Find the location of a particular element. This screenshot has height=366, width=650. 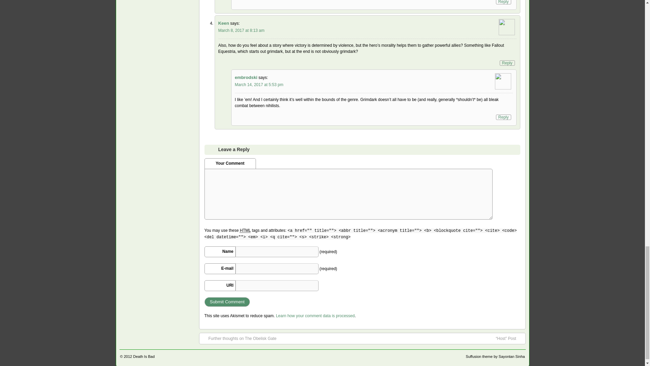

Reply is located at coordinates (503, 117).